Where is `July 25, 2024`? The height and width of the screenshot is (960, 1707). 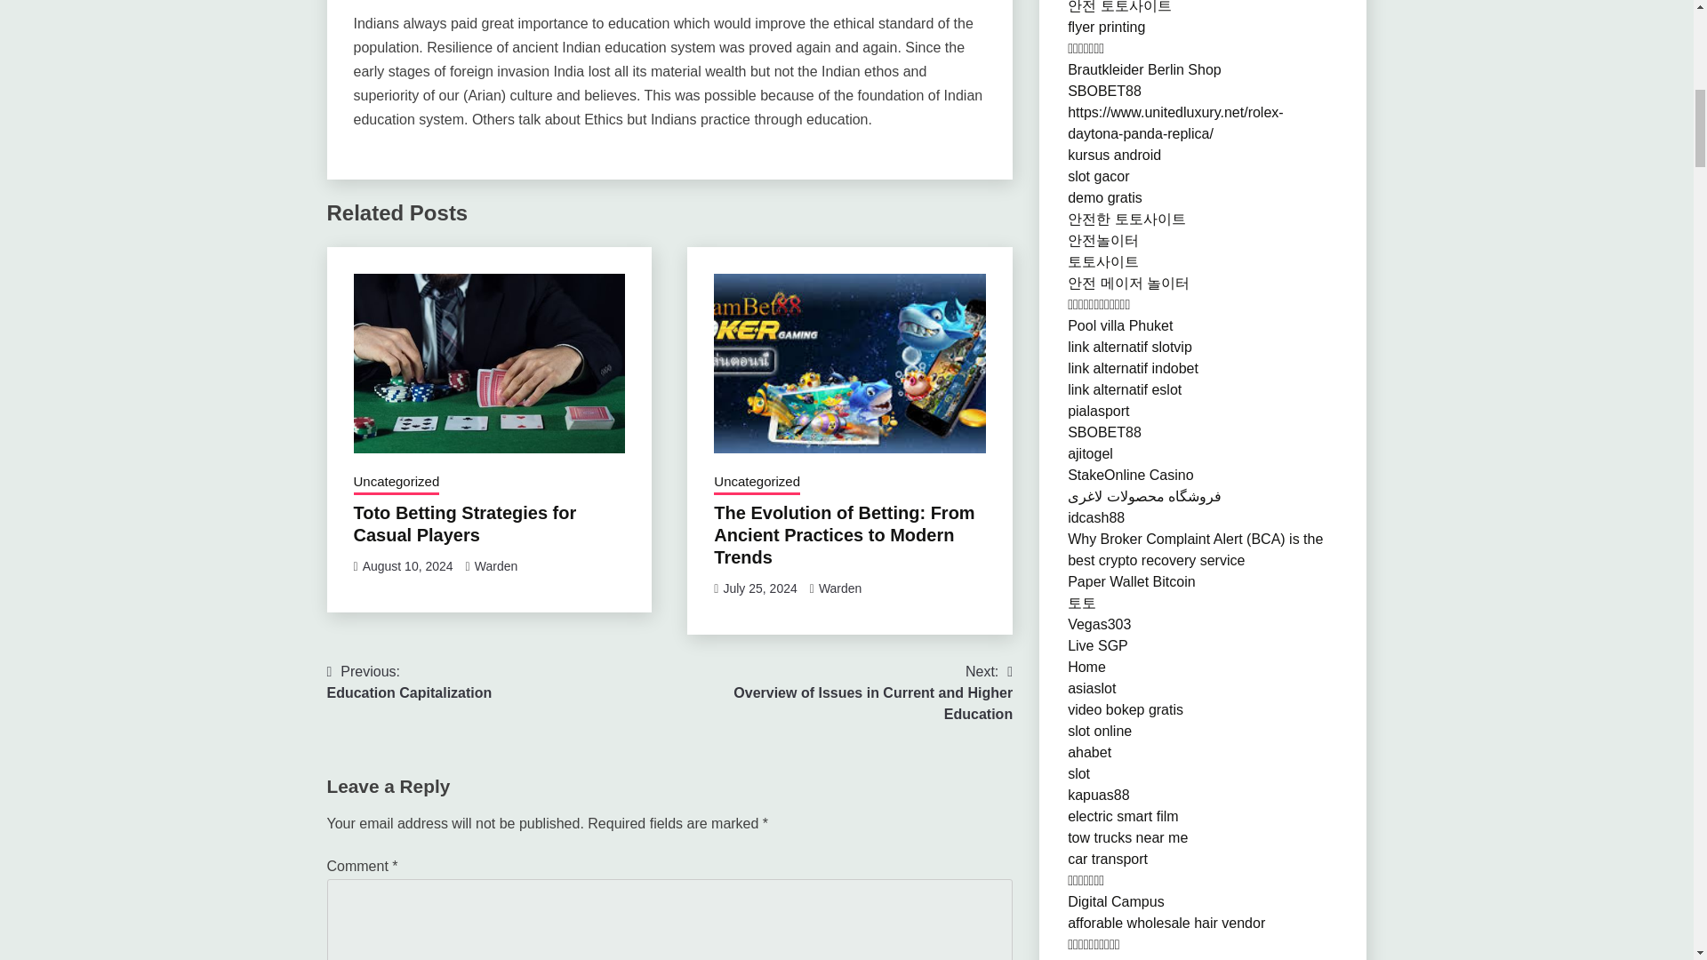
July 25, 2024 is located at coordinates (496, 565).